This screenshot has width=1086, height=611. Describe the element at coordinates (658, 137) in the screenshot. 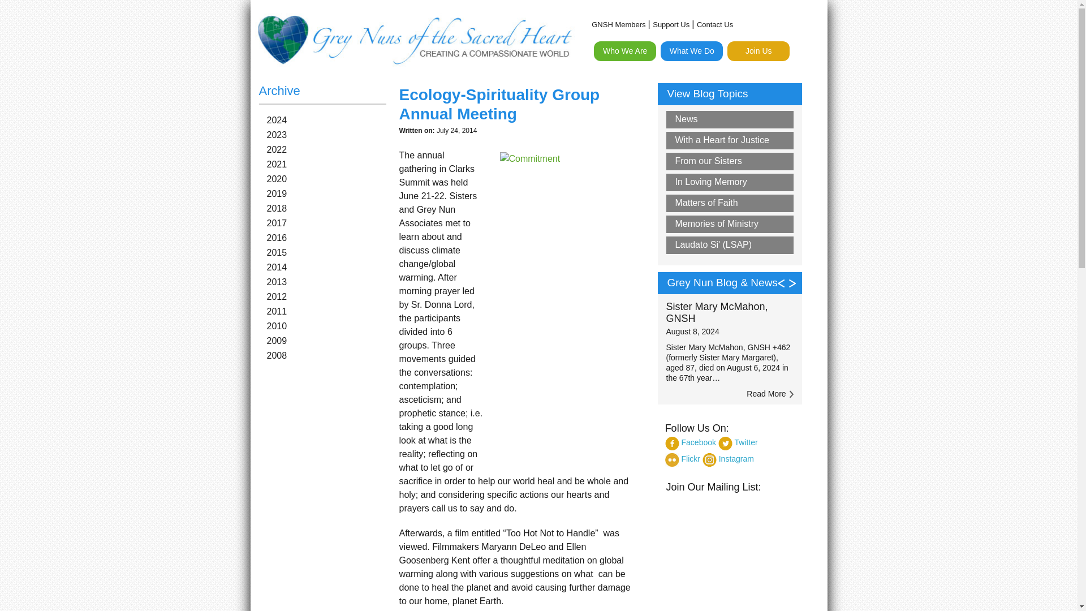

I see `Our Story` at that location.